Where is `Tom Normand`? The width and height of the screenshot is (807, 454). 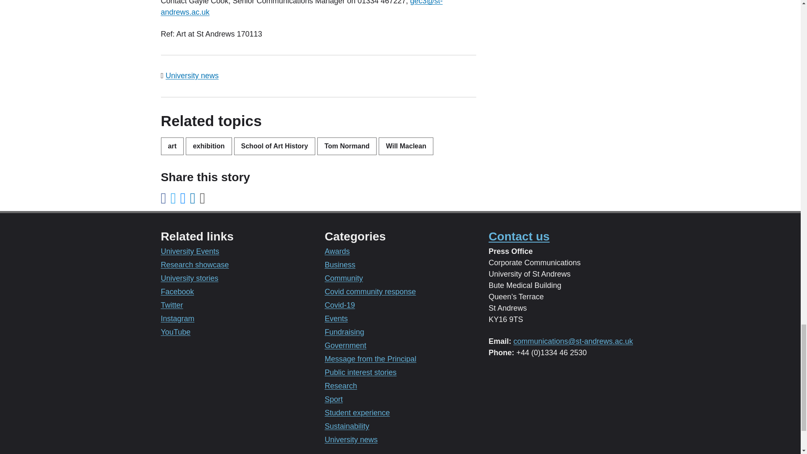
Tom Normand is located at coordinates (347, 146).